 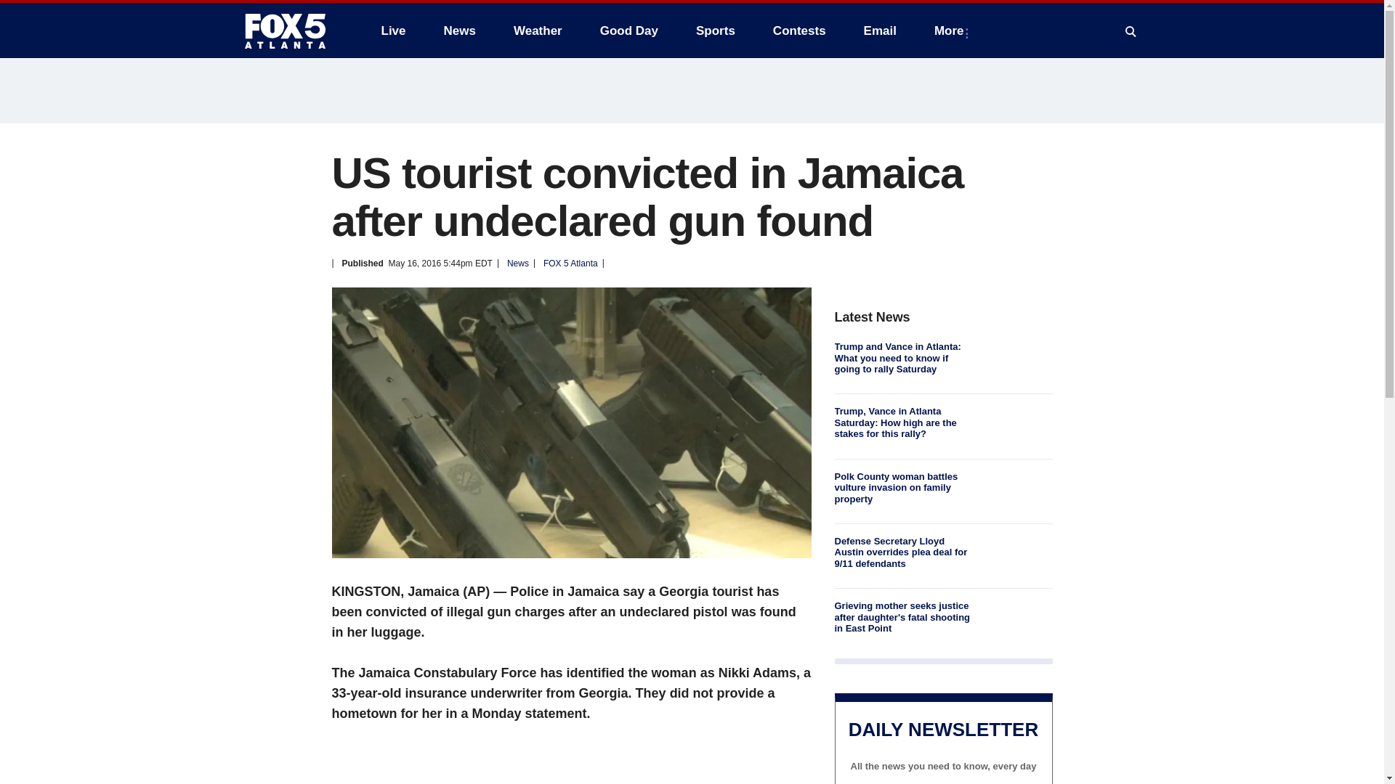 I want to click on News, so click(x=459, y=30).